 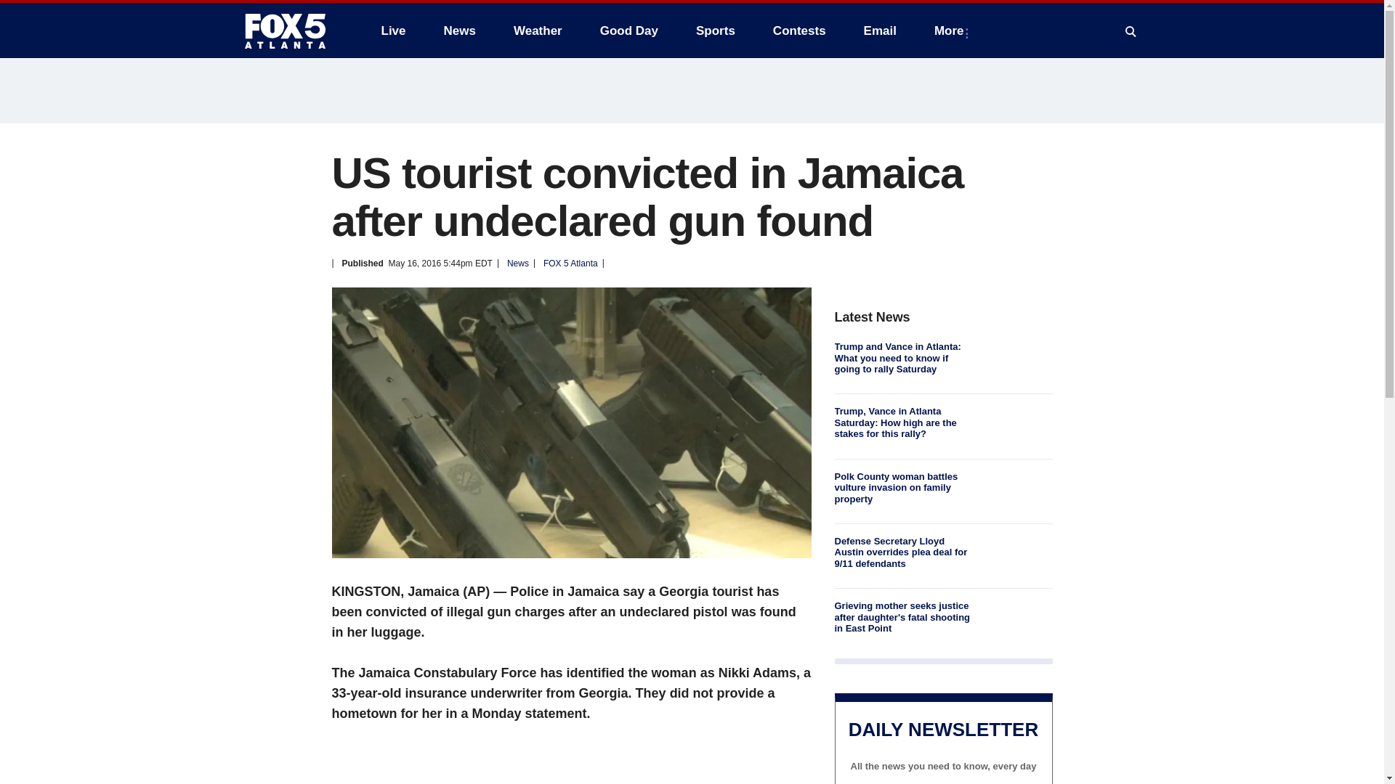 I want to click on News, so click(x=459, y=30).